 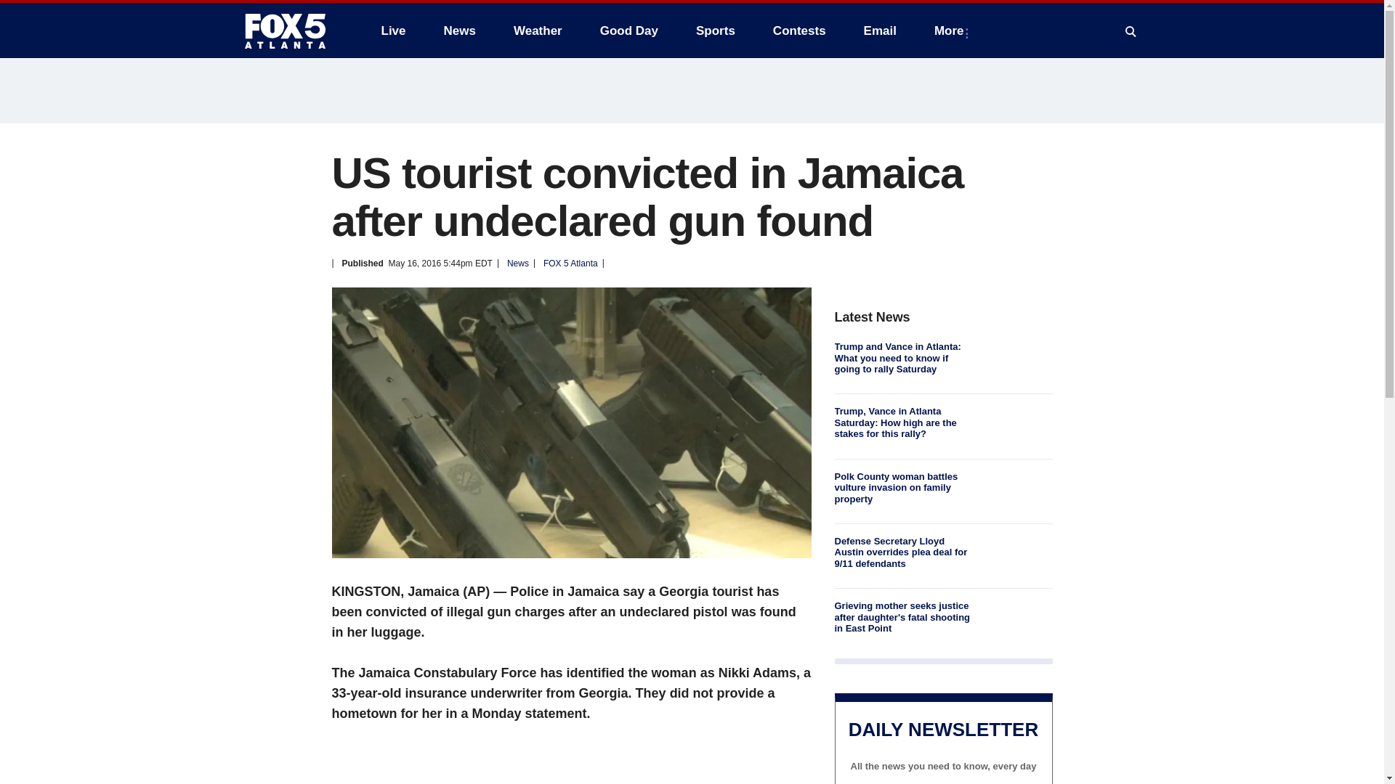 I want to click on News, so click(x=459, y=30).